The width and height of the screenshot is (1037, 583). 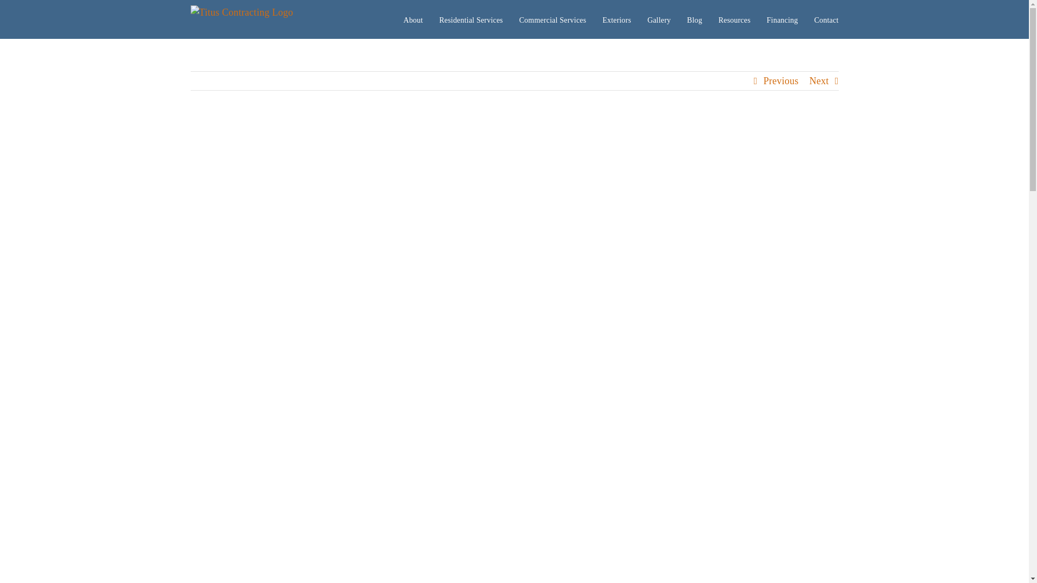 What do you see at coordinates (471, 19) in the screenshot?
I see `Residential Services` at bounding box center [471, 19].